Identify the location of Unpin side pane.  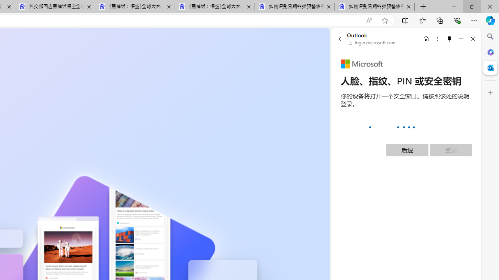
(449, 38).